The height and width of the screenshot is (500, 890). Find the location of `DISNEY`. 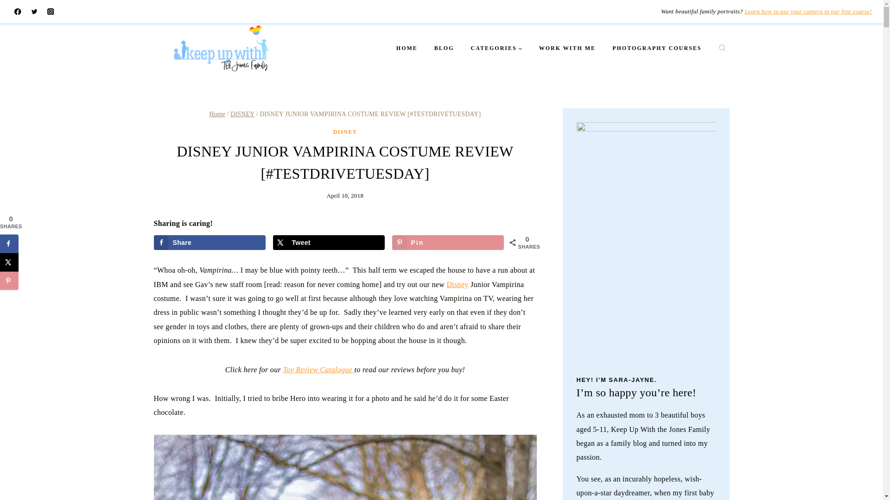

DISNEY is located at coordinates (242, 114).